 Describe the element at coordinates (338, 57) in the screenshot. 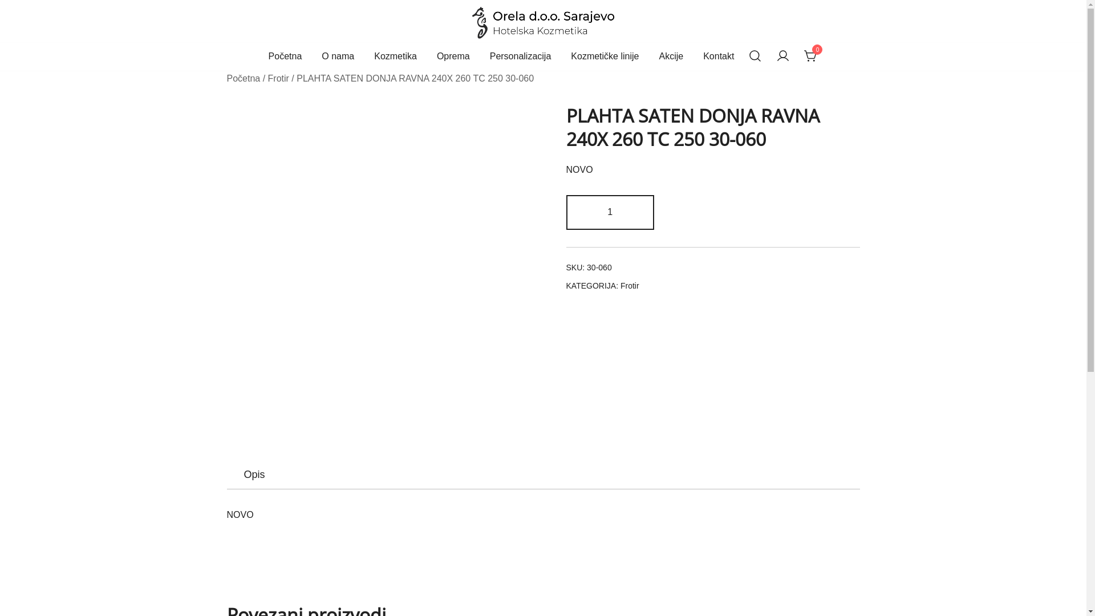

I see `O nama` at that location.